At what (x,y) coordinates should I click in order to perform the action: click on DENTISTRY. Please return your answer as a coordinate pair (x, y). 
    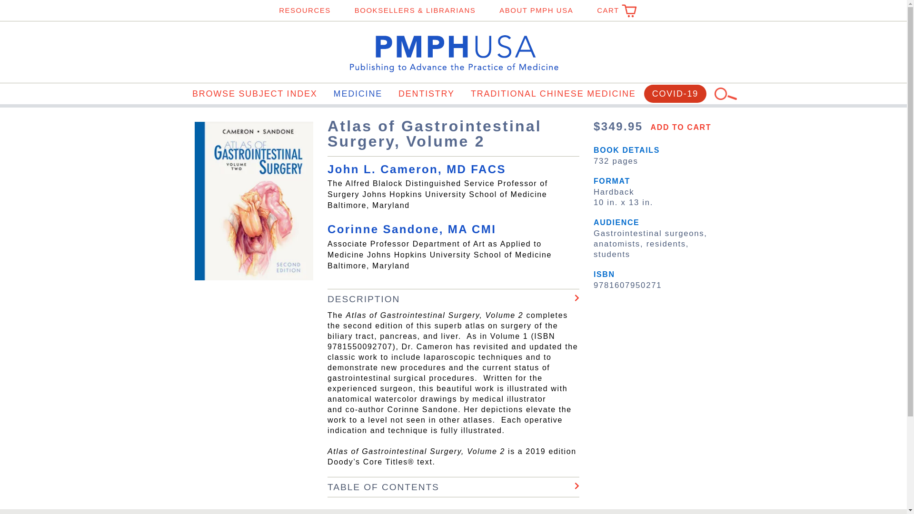
    Looking at the image, I should click on (426, 93).